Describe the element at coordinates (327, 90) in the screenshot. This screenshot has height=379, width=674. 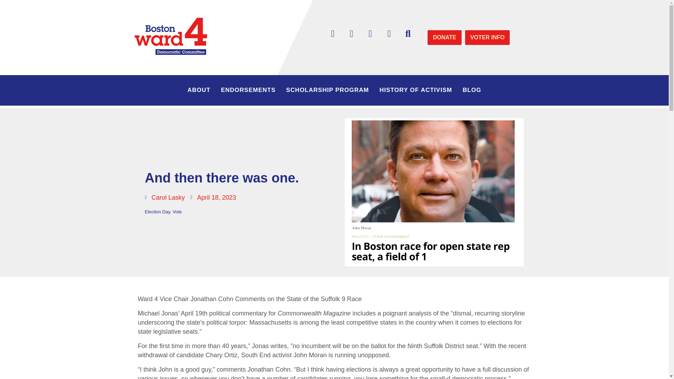
I see `SCHOLARSHIP PROGRAM` at that location.